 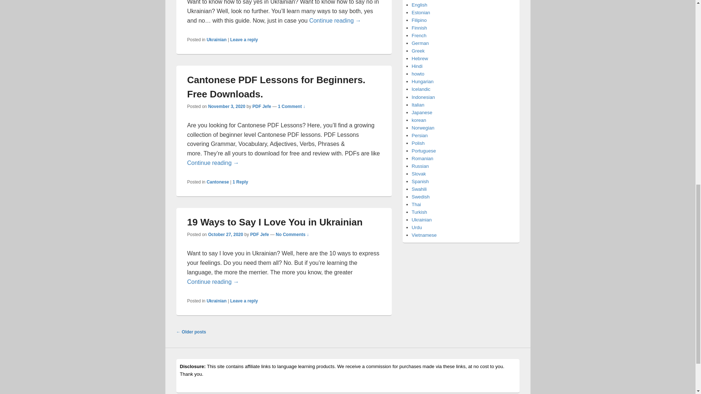 I want to click on Cantonese, so click(x=218, y=182).